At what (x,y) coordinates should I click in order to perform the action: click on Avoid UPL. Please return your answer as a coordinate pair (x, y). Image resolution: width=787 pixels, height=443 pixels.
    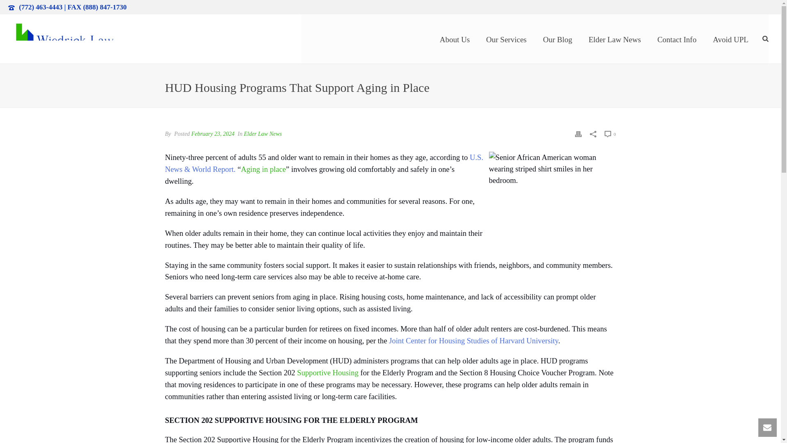
    Looking at the image, I should click on (730, 39).